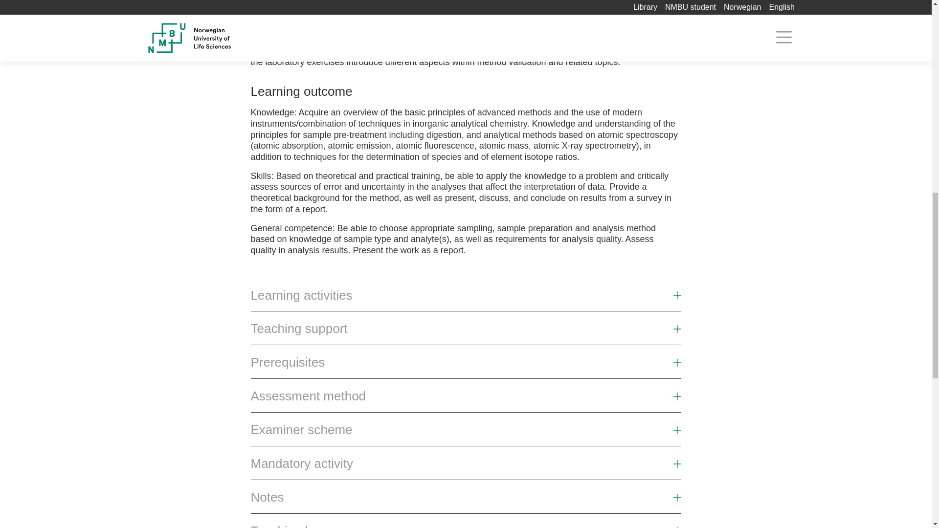 This screenshot has height=528, width=939. What do you see at coordinates (466, 501) in the screenshot?
I see `Notes` at bounding box center [466, 501].